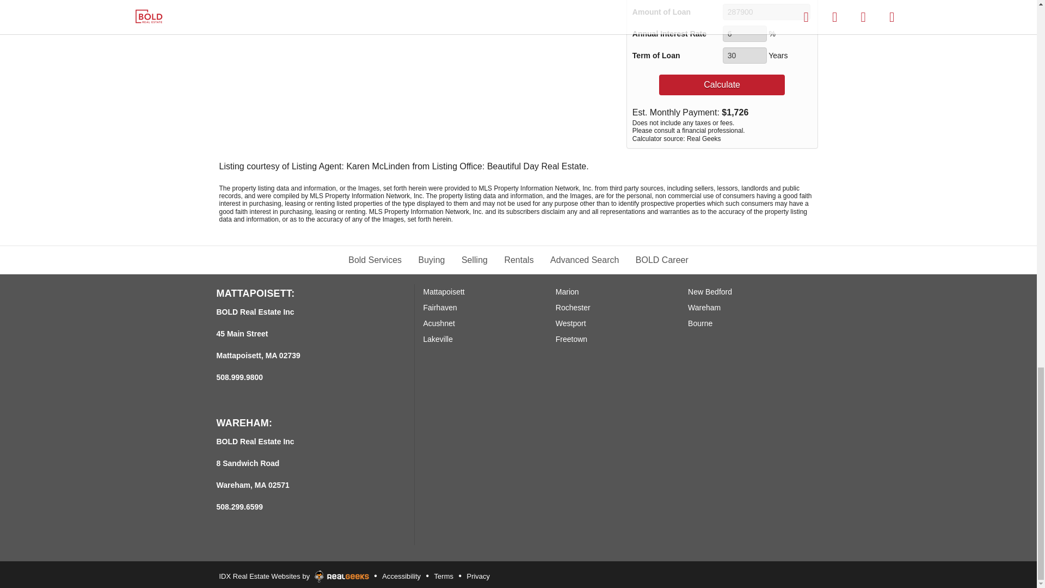 The width and height of the screenshot is (1045, 588). What do you see at coordinates (745, 34) in the screenshot?
I see `6` at bounding box center [745, 34].